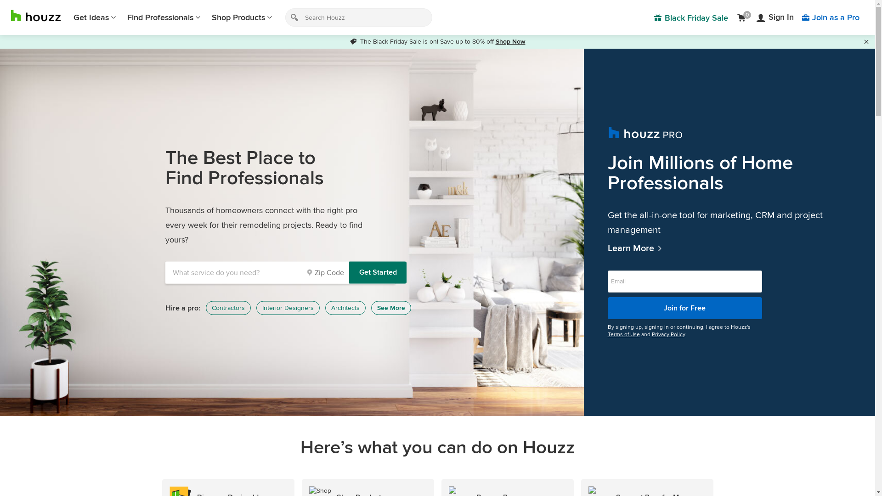 The height and width of the screenshot is (496, 882). What do you see at coordinates (510, 41) in the screenshot?
I see `Shop Now` at bounding box center [510, 41].